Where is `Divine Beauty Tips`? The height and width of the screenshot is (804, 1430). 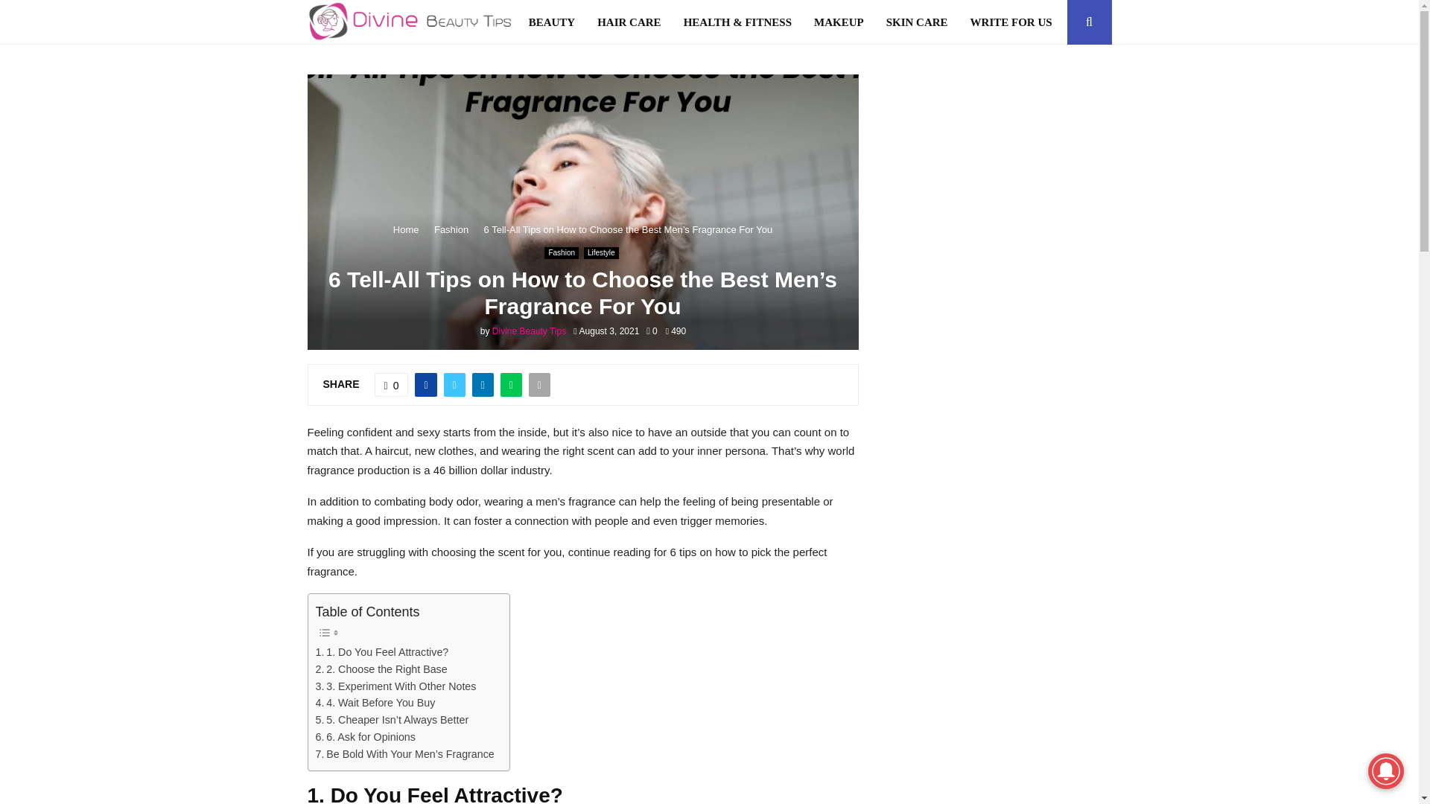 Divine Beauty Tips is located at coordinates (529, 331).